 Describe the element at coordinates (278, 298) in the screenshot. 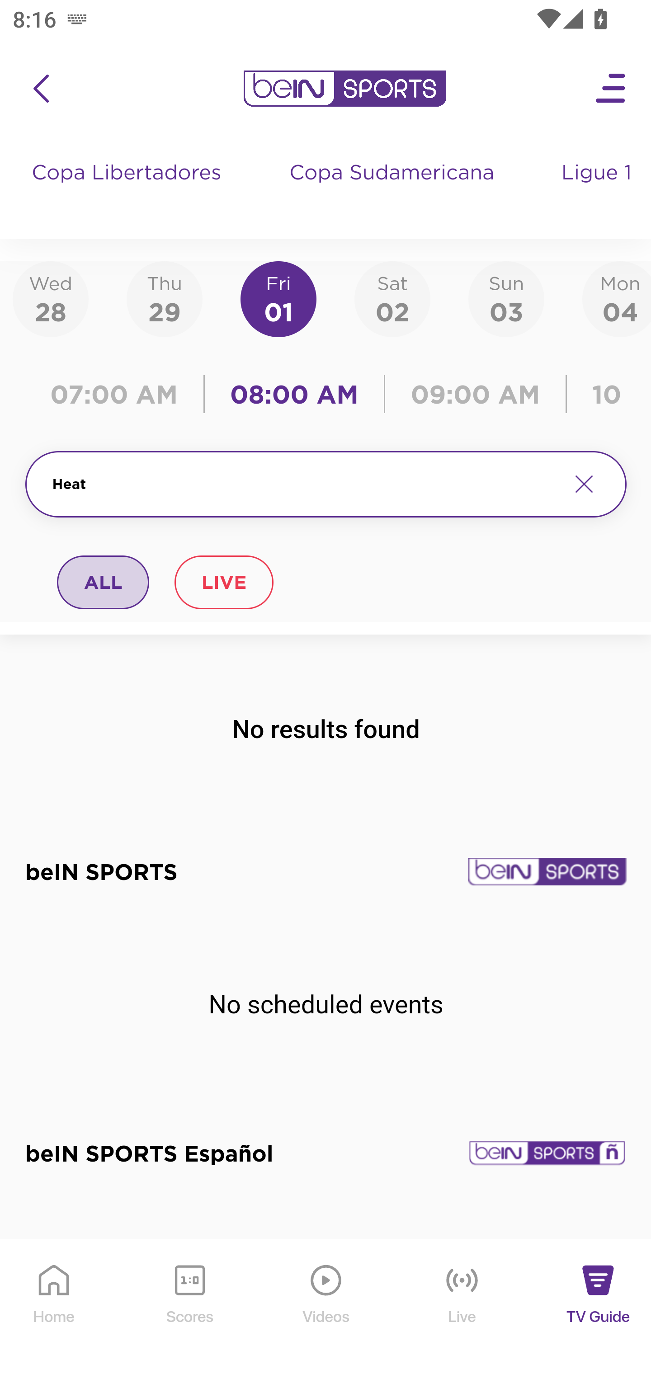

I see `Fri01` at that location.